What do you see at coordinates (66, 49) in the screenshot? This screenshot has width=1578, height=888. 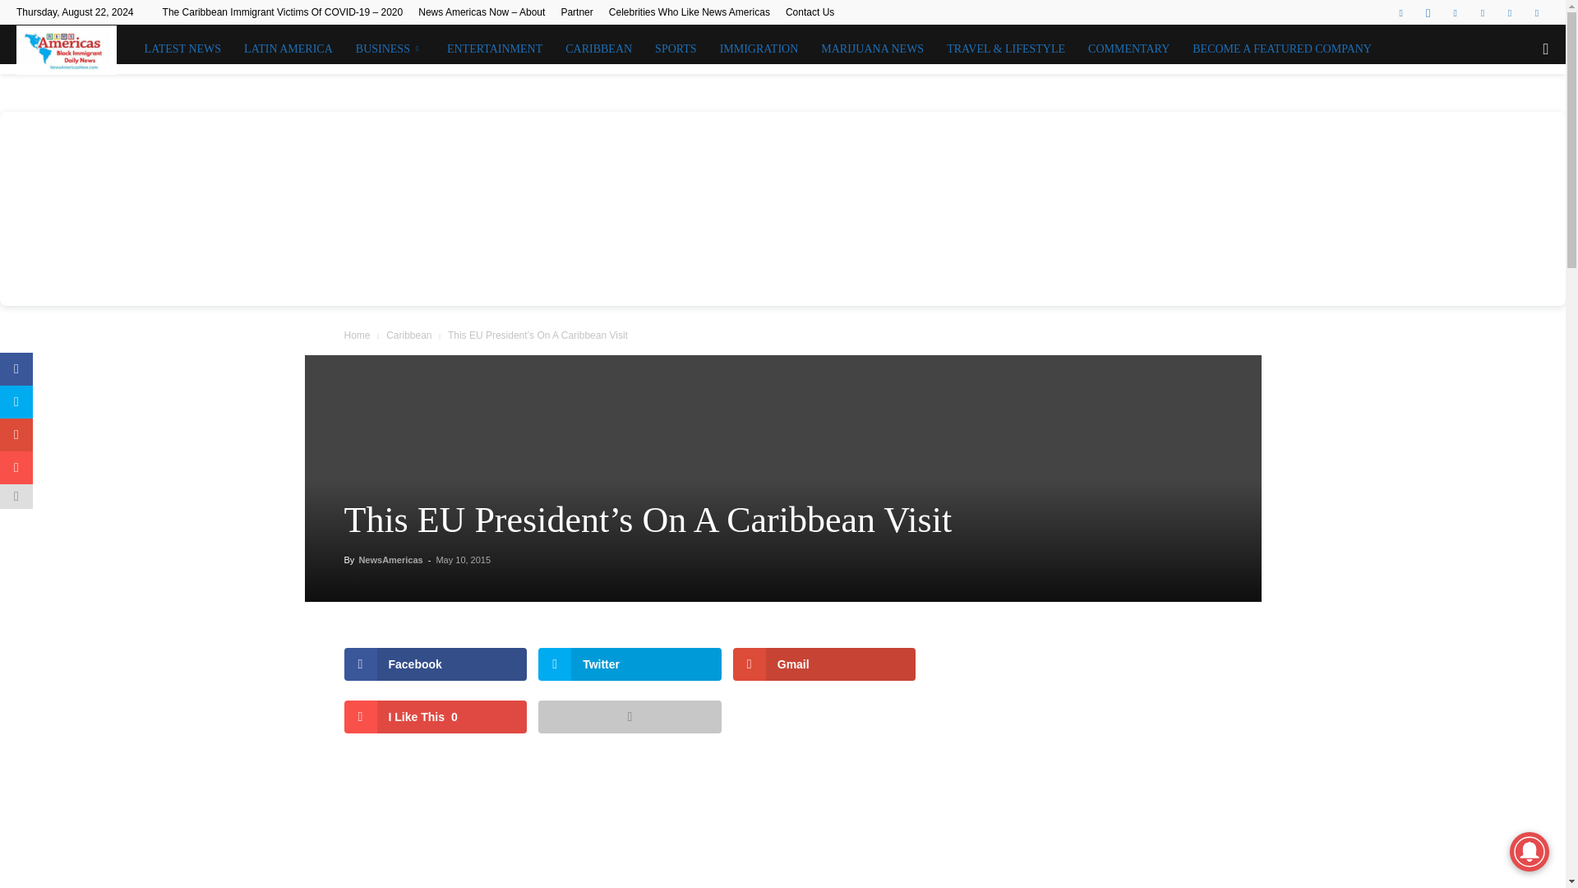 I see `Black-immigrant-Daily-News` at bounding box center [66, 49].